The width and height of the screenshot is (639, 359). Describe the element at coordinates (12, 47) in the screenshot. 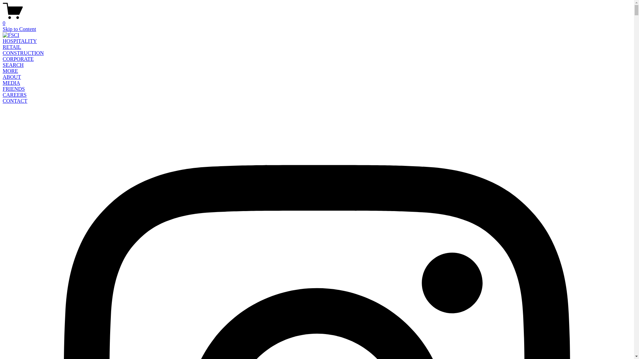

I see `RETAIL` at that location.